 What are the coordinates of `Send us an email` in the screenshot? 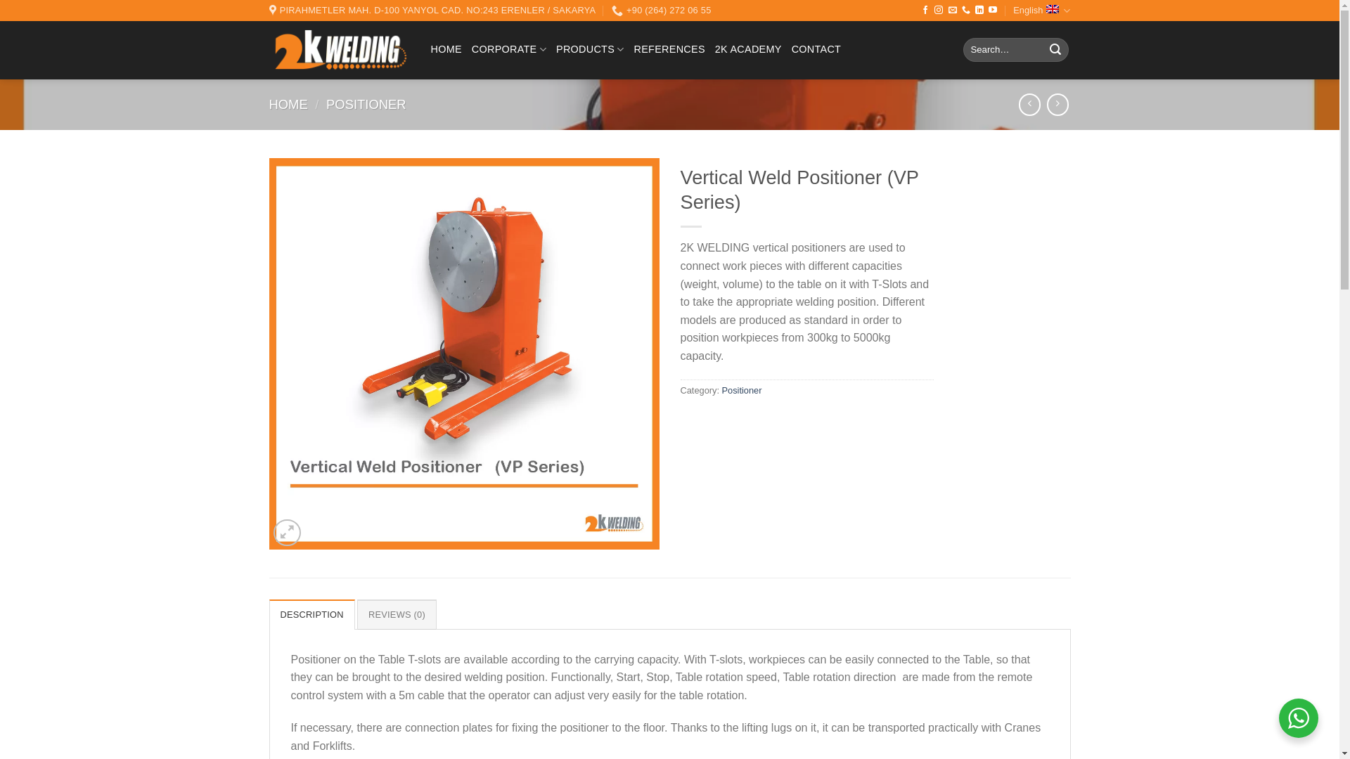 It's located at (953, 11).